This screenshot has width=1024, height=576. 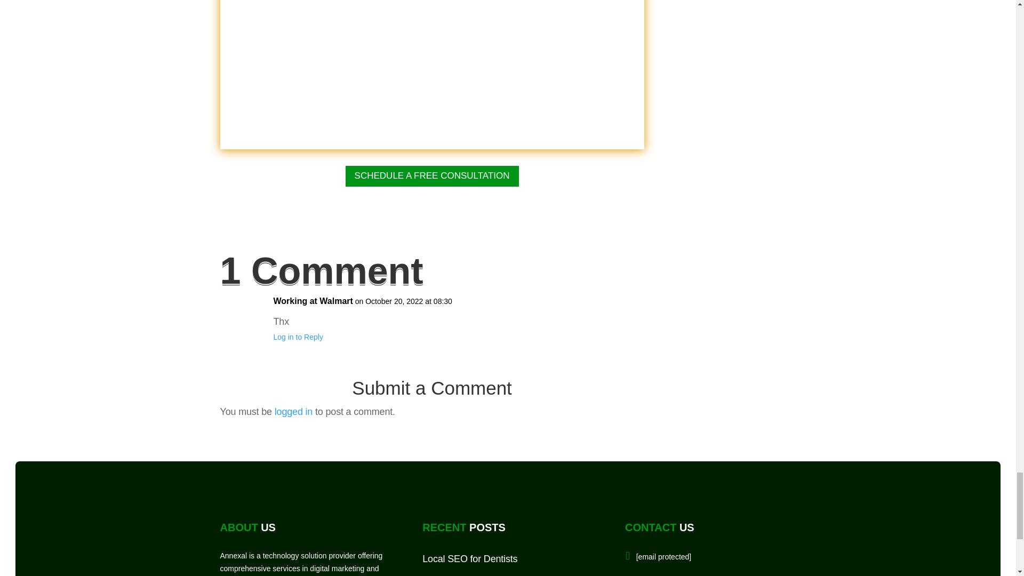 I want to click on Log in to Reply, so click(x=298, y=337).